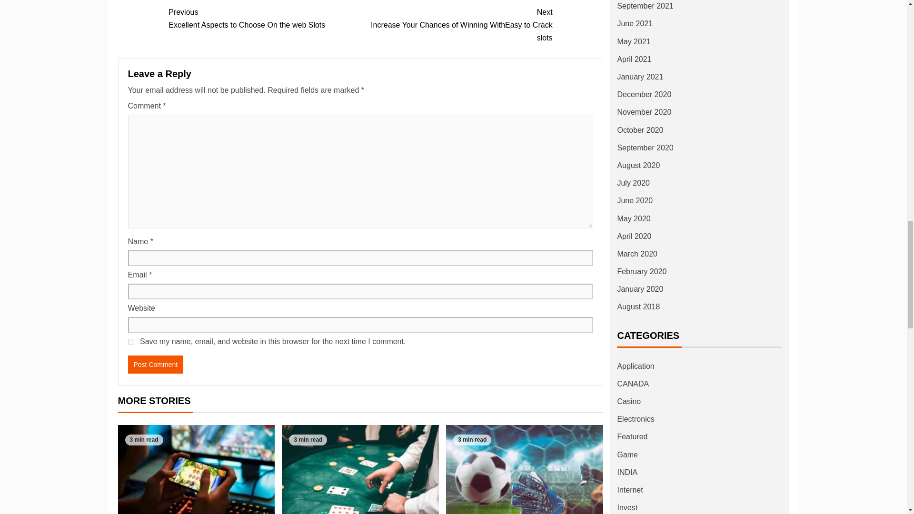  I want to click on yes, so click(155, 365).